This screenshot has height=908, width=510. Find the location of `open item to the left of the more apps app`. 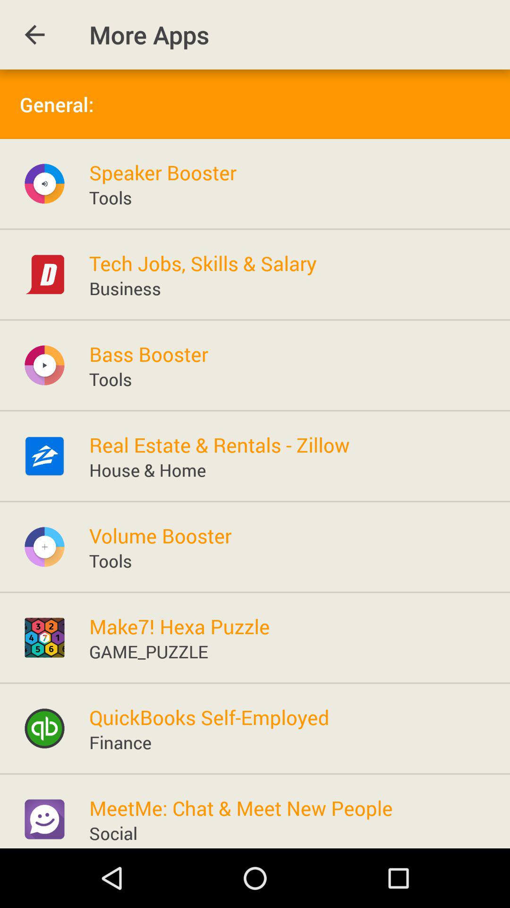

open item to the left of the more apps app is located at coordinates (34, 35).